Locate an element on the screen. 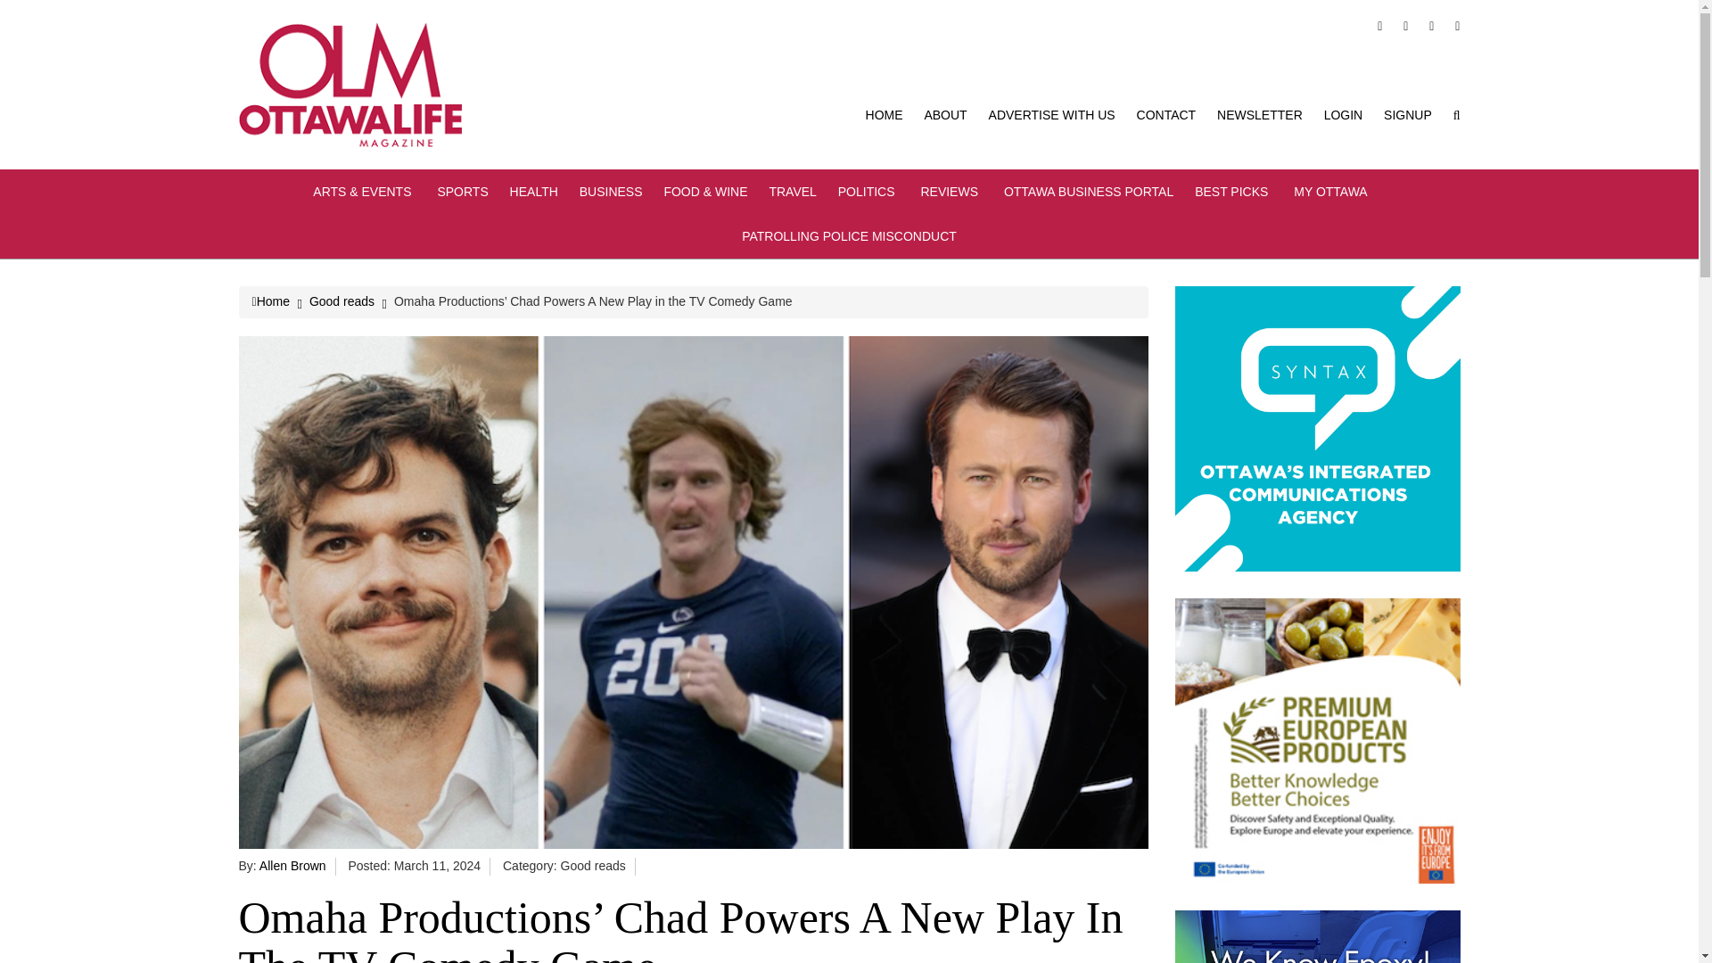  SPORTS is located at coordinates (462, 191).